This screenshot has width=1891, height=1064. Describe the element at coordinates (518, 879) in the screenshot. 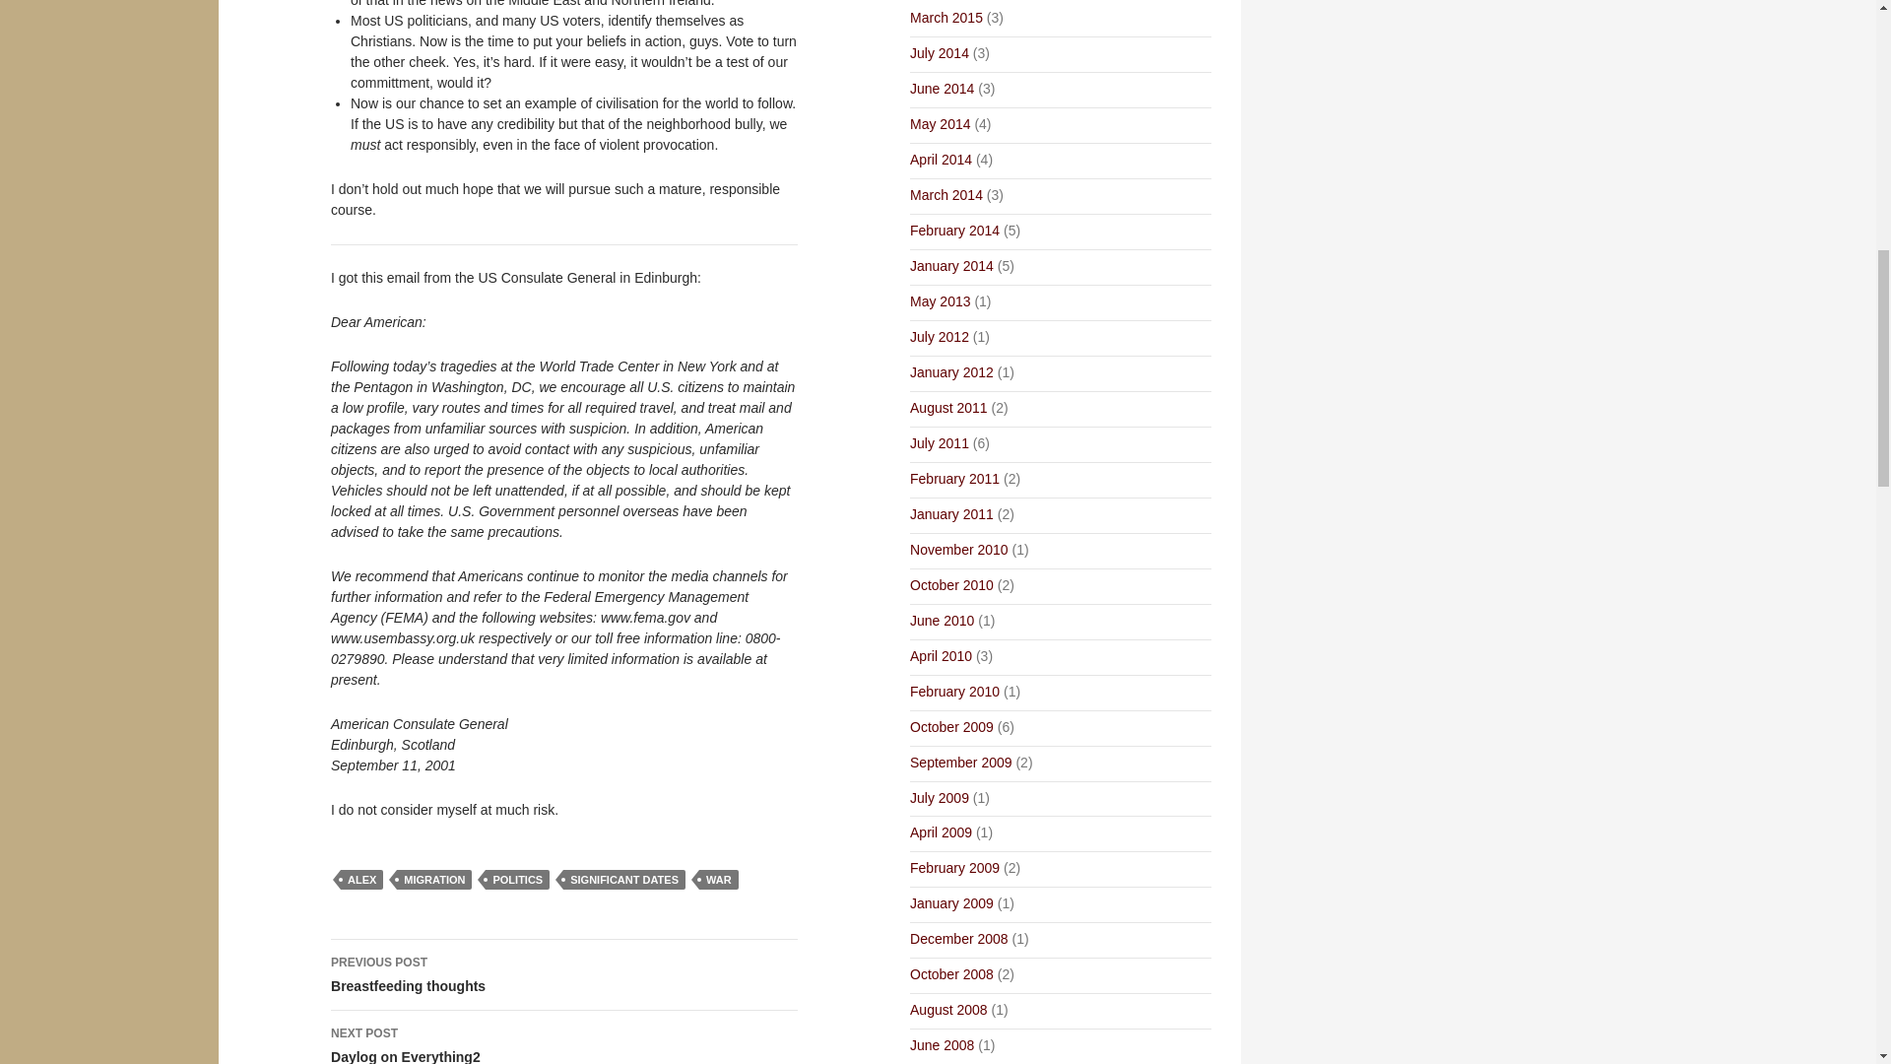

I see `POLITICS` at that location.